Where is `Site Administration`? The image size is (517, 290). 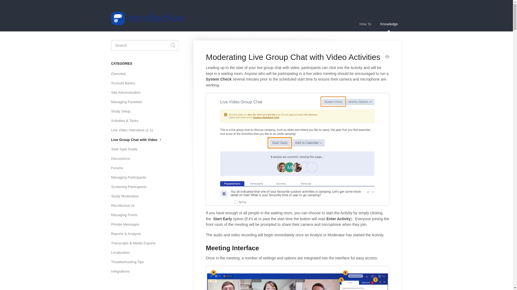
Site Administration is located at coordinates (128, 92).